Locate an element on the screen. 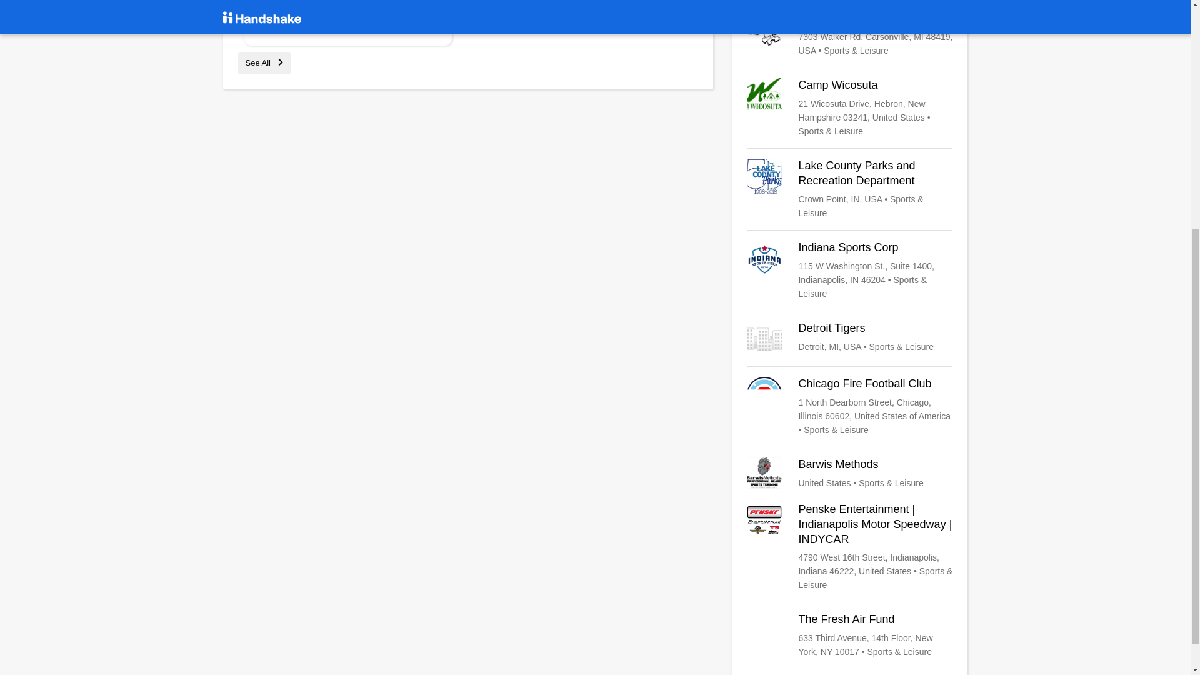 The image size is (1200, 675). Barwis Methods is located at coordinates (849, 475).